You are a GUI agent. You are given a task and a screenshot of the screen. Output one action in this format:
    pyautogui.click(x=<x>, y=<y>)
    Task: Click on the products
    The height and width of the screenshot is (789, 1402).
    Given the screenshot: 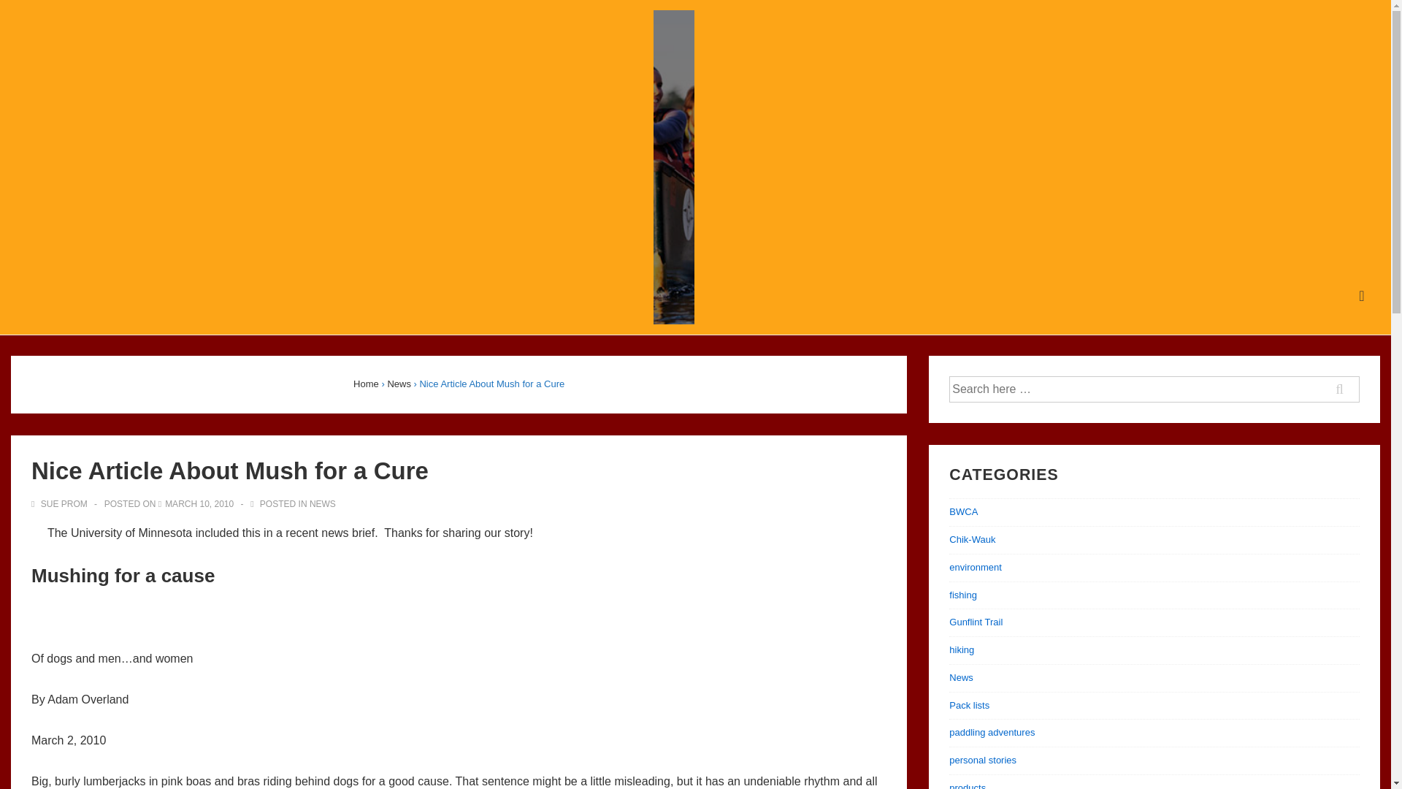 What is the action you would take?
    pyautogui.click(x=967, y=786)
    